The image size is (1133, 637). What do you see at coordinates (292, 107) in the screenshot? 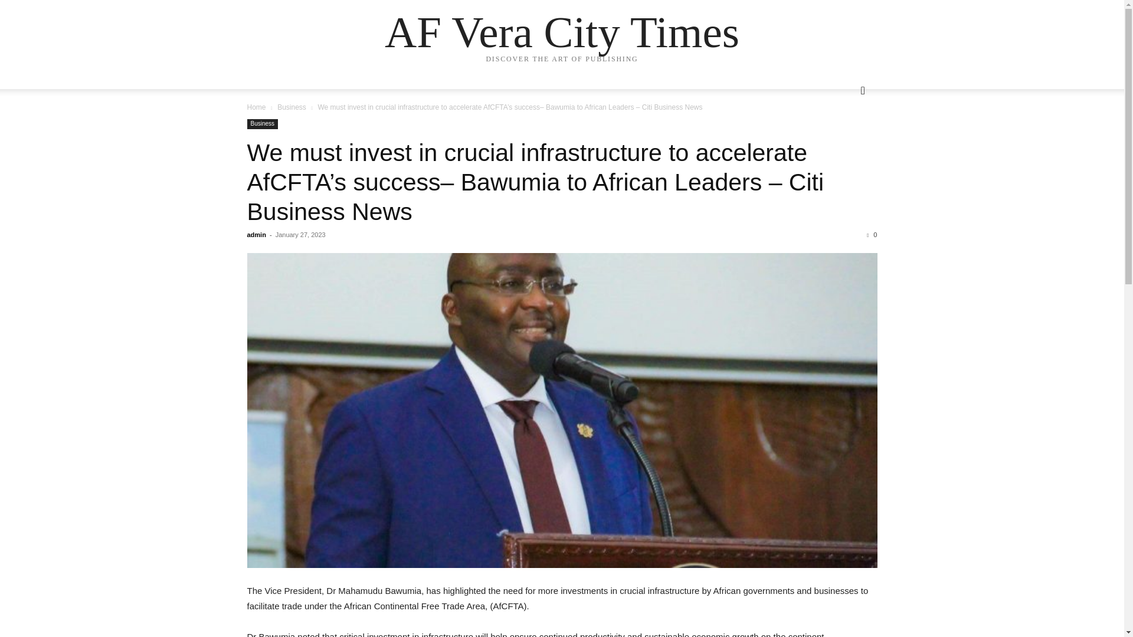
I see `Business` at bounding box center [292, 107].